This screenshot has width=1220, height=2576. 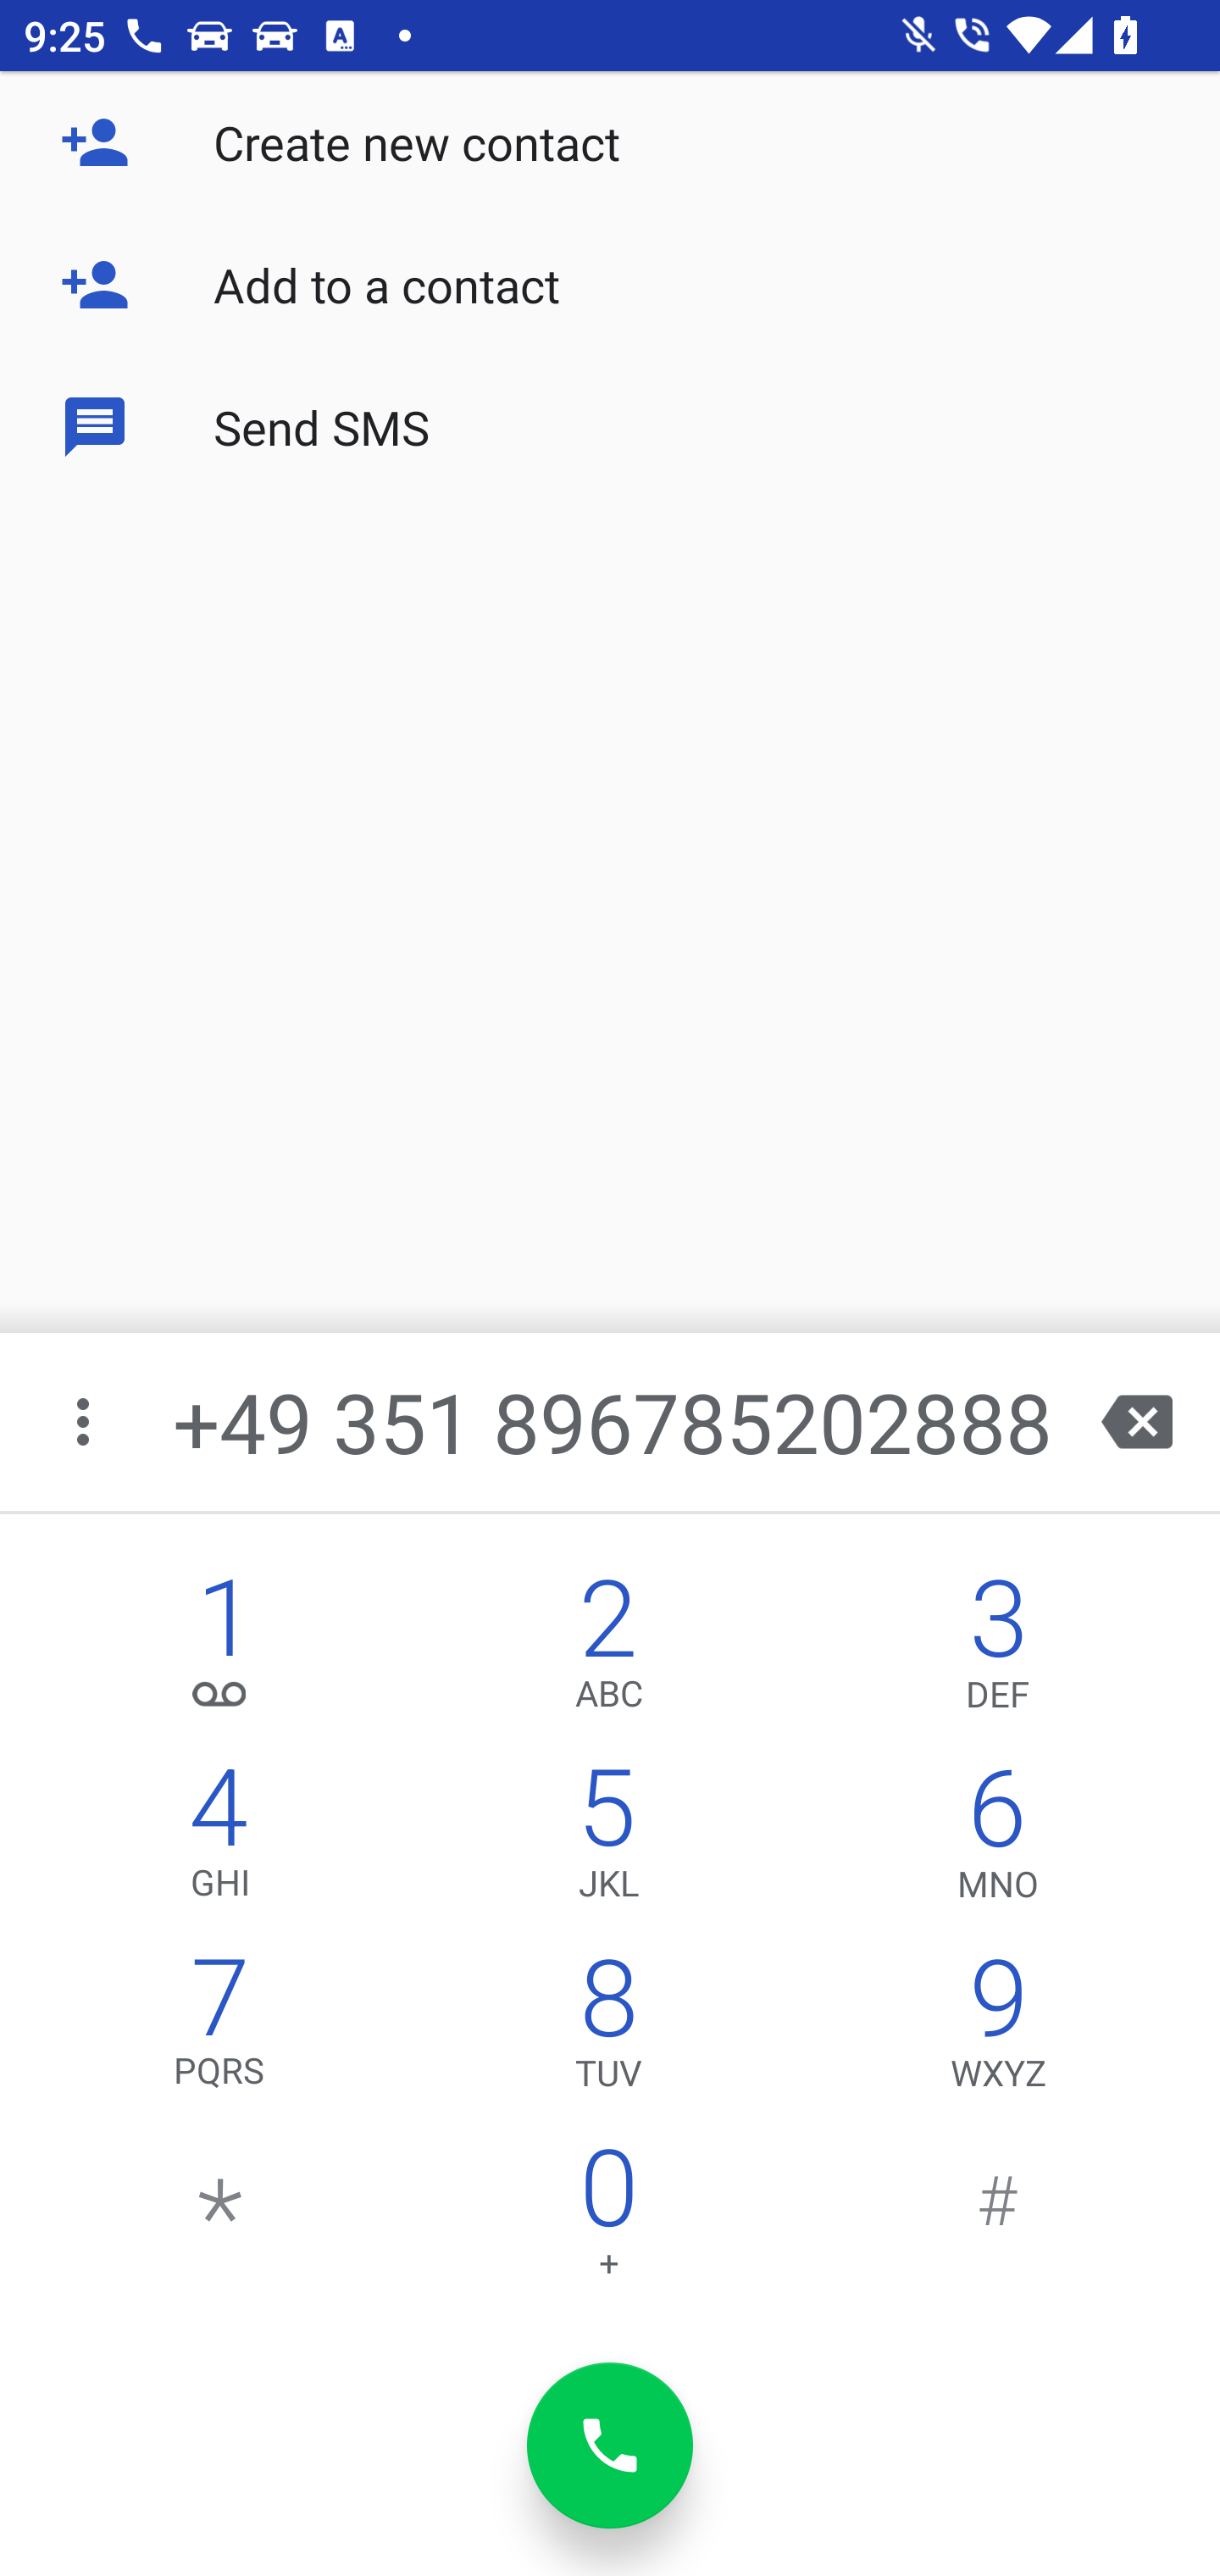 What do you see at coordinates (86, 1422) in the screenshot?
I see `More options` at bounding box center [86, 1422].